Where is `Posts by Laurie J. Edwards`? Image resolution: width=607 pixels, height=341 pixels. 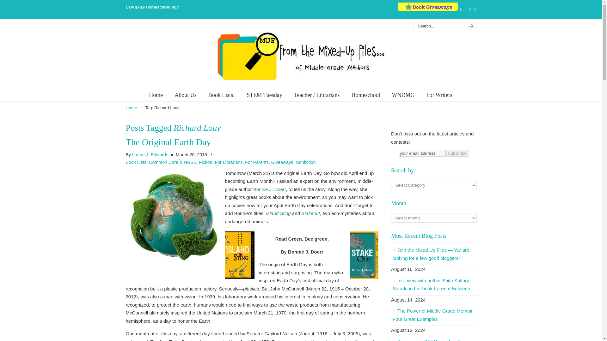
Posts by Laurie J. Edwards is located at coordinates (150, 155).